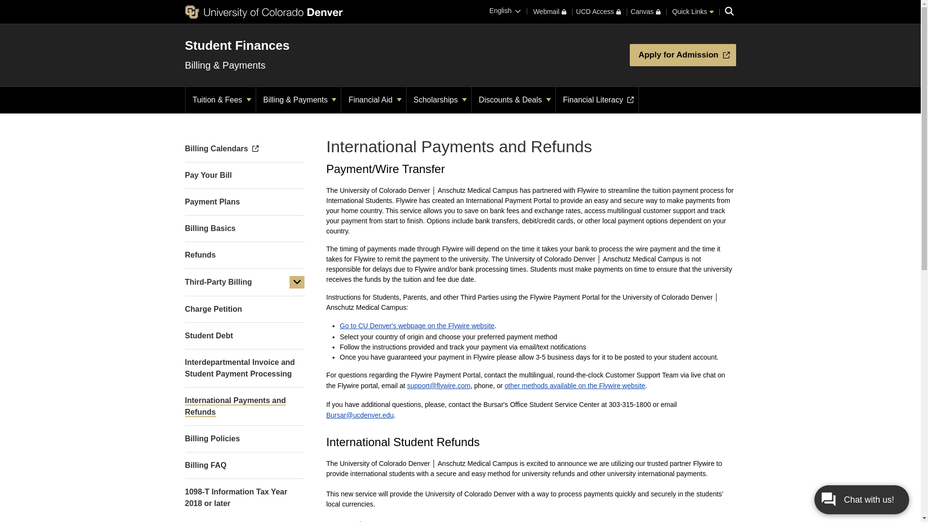 The width and height of the screenshot is (928, 522). I want to click on Canvas, so click(646, 12).